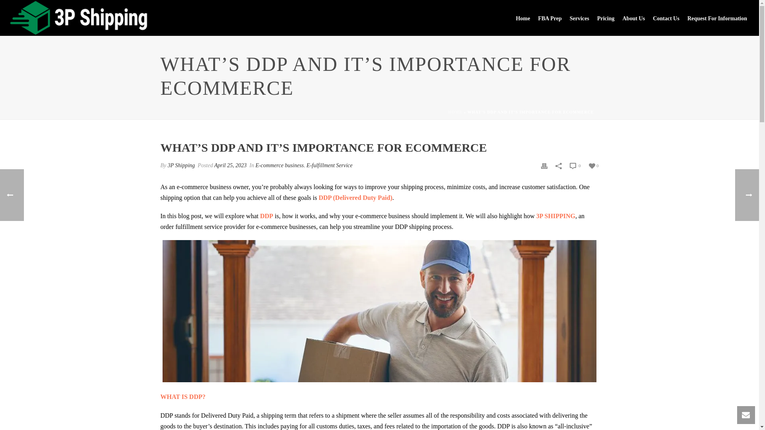  Describe the element at coordinates (594, 166) in the screenshot. I see `0` at that location.